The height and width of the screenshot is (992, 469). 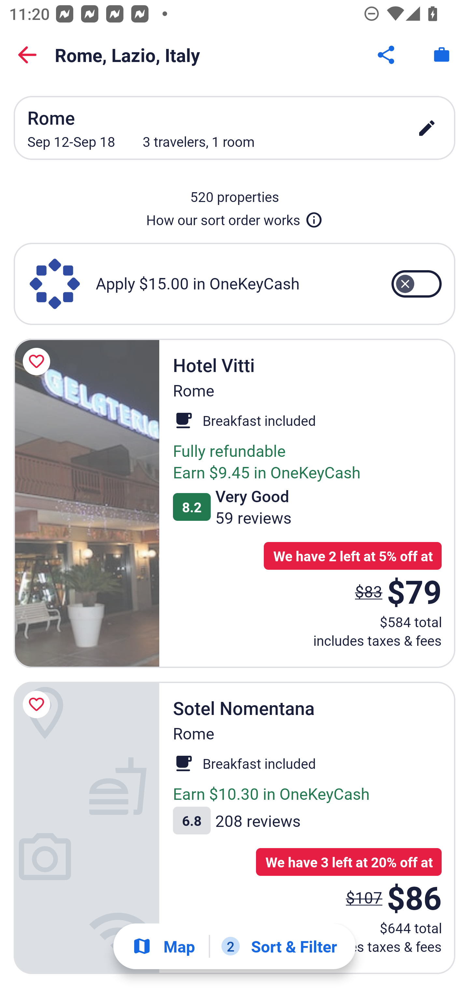 What do you see at coordinates (279, 946) in the screenshot?
I see `2 Sort & Filter 2 Filters applied. Filters Button` at bounding box center [279, 946].